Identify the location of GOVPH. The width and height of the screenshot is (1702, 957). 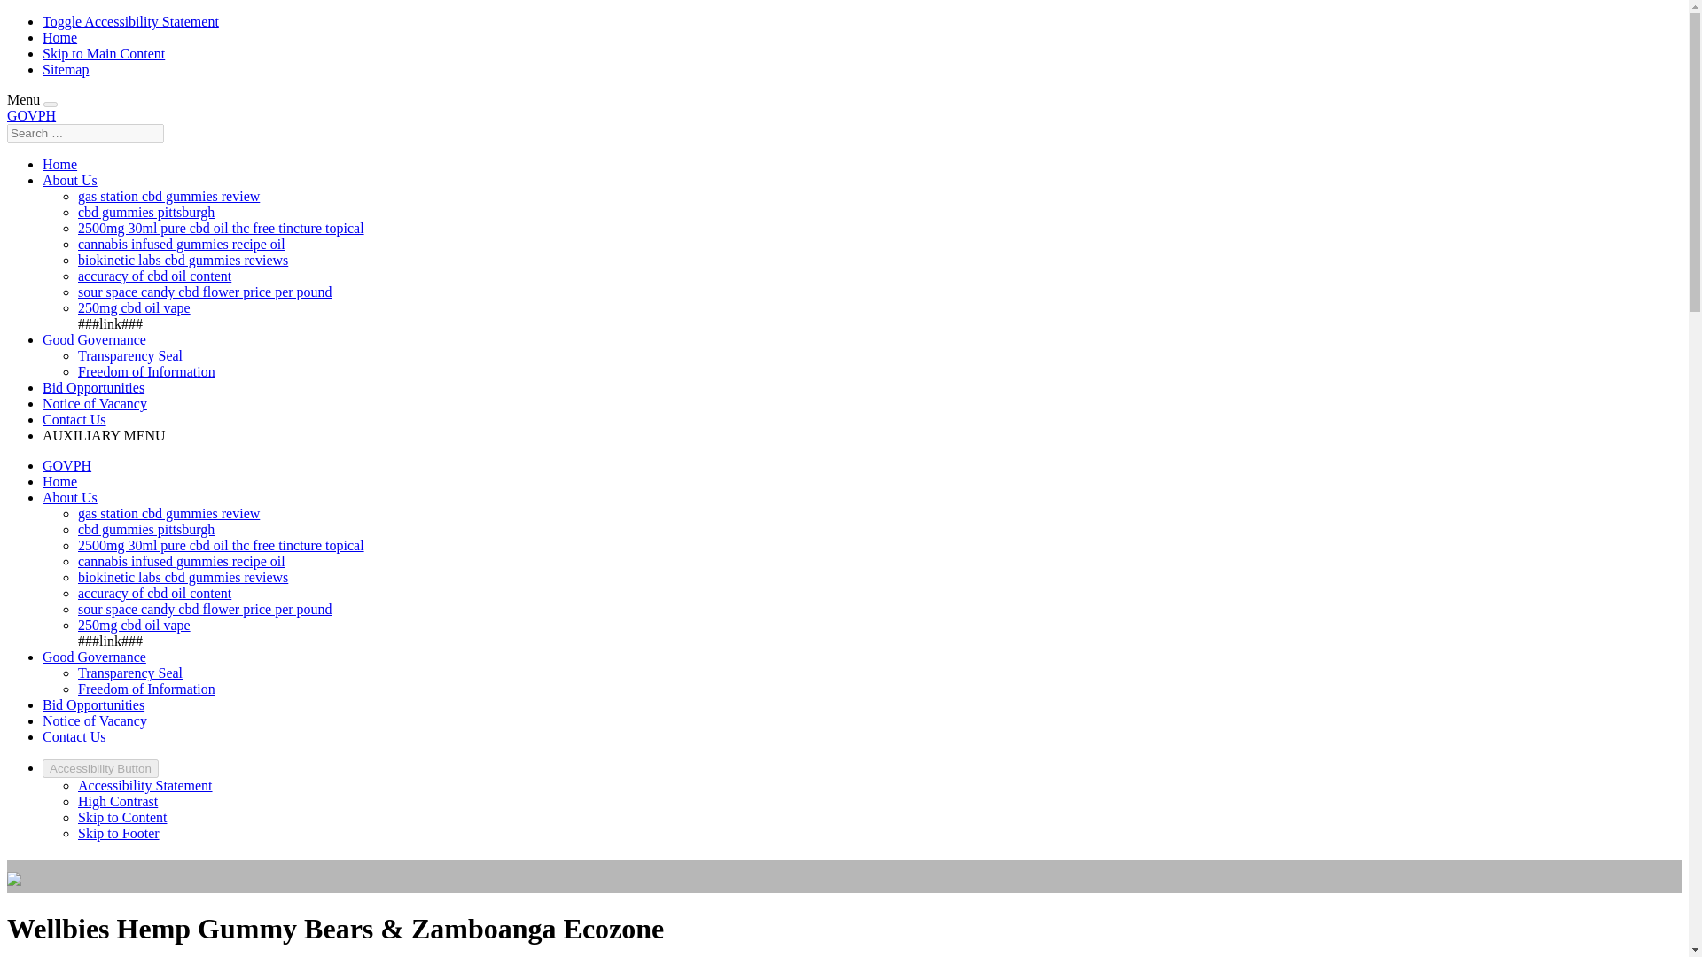
(67, 465).